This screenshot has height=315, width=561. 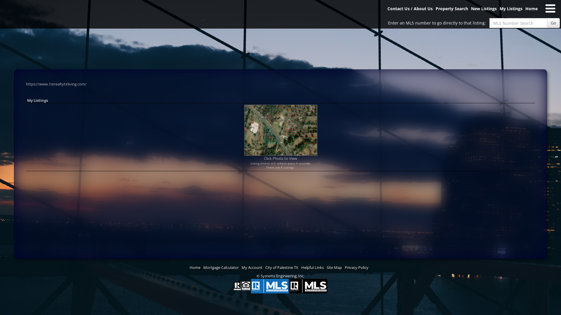 I want to click on My Account, so click(x=252, y=268).